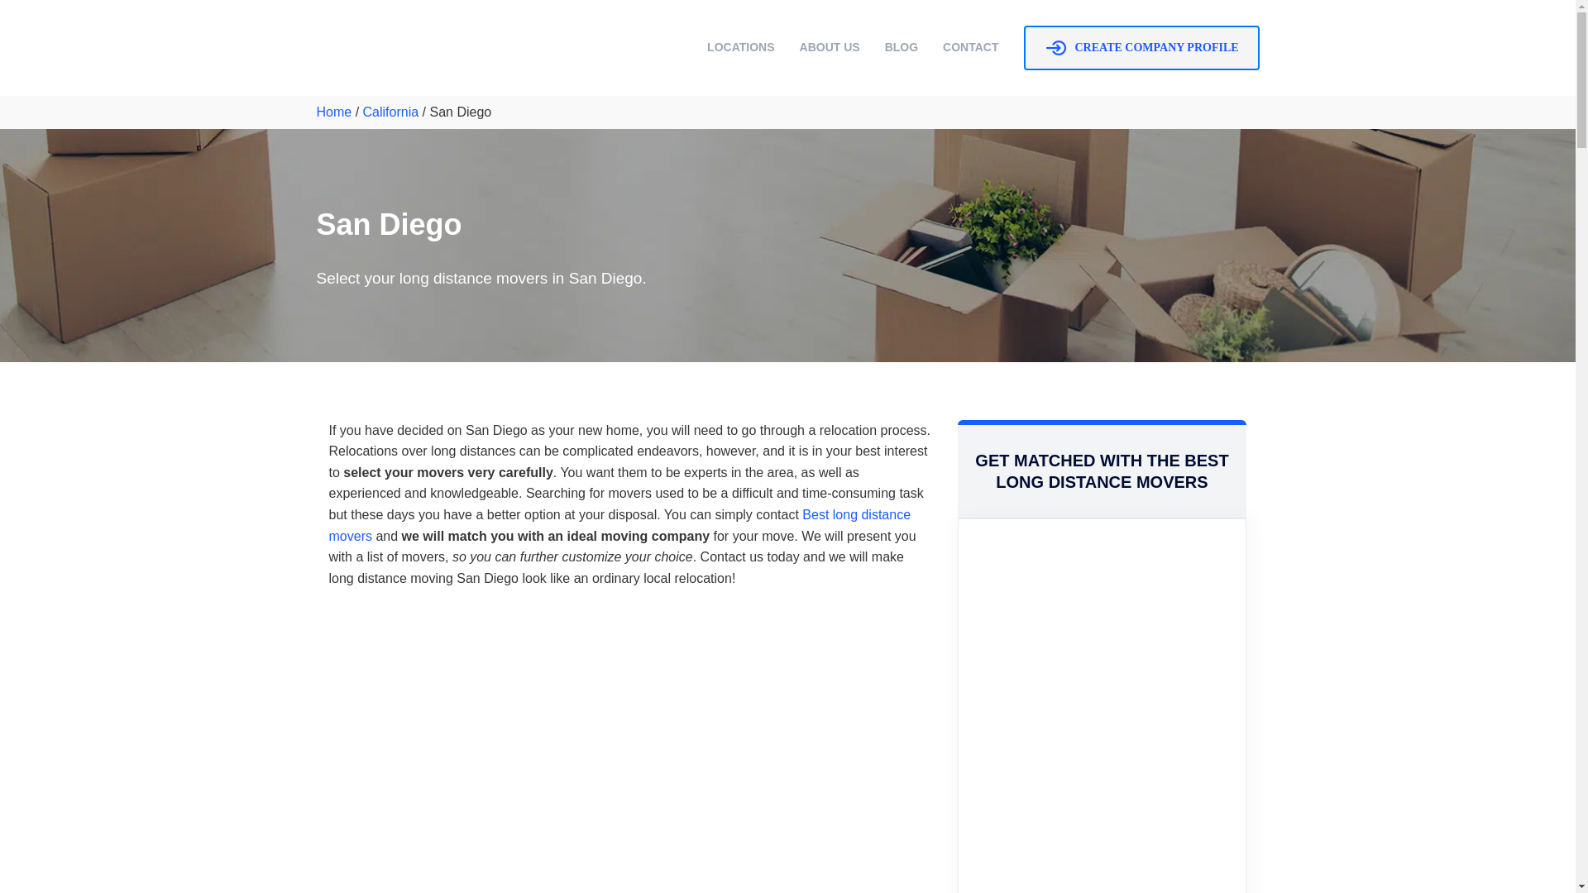 The image size is (1588, 893). What do you see at coordinates (333, 112) in the screenshot?
I see `Home` at bounding box center [333, 112].